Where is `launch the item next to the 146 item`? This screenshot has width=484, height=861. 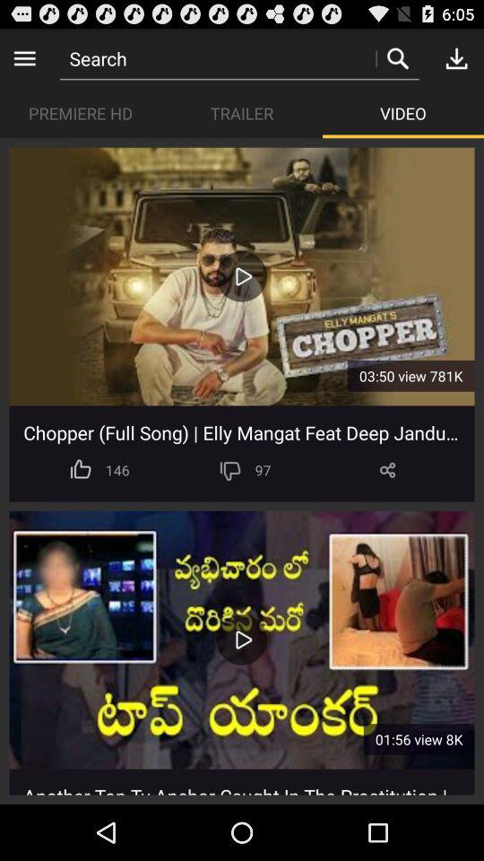
launch the item next to the 146 item is located at coordinates (229, 470).